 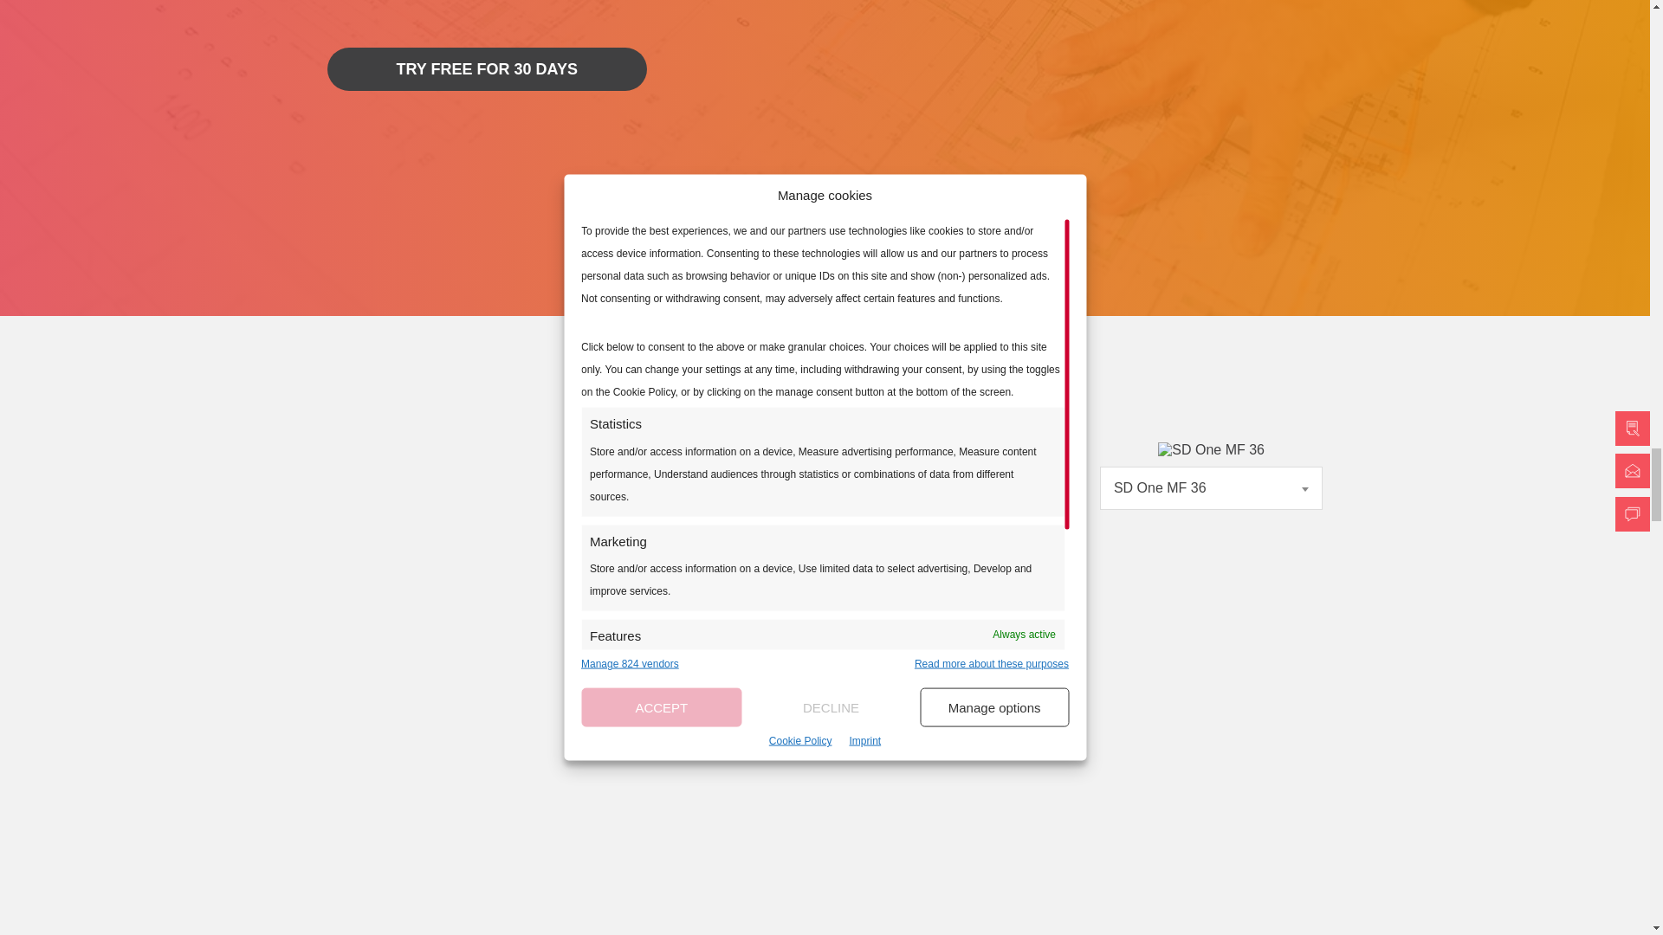 I want to click on SD One MF 44, so click(x=974, y=488).